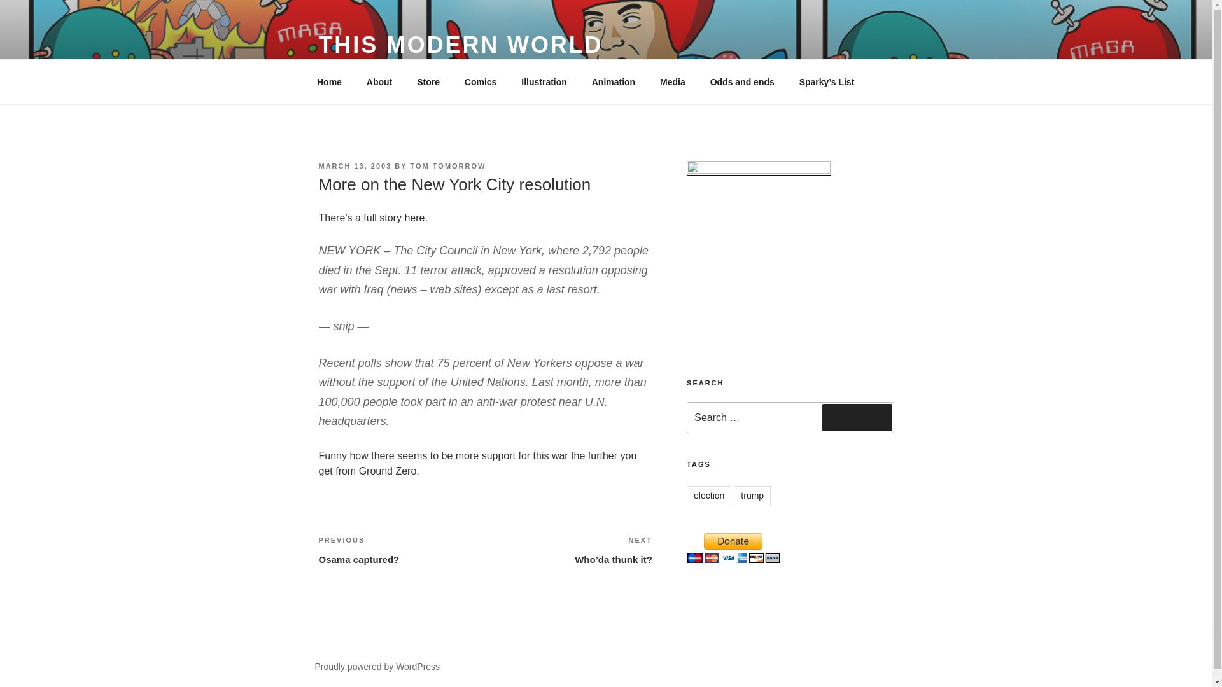 This screenshot has width=1222, height=687. What do you see at coordinates (401, 550) in the screenshot?
I see `THIS MODERN WORLD` at bounding box center [401, 550].